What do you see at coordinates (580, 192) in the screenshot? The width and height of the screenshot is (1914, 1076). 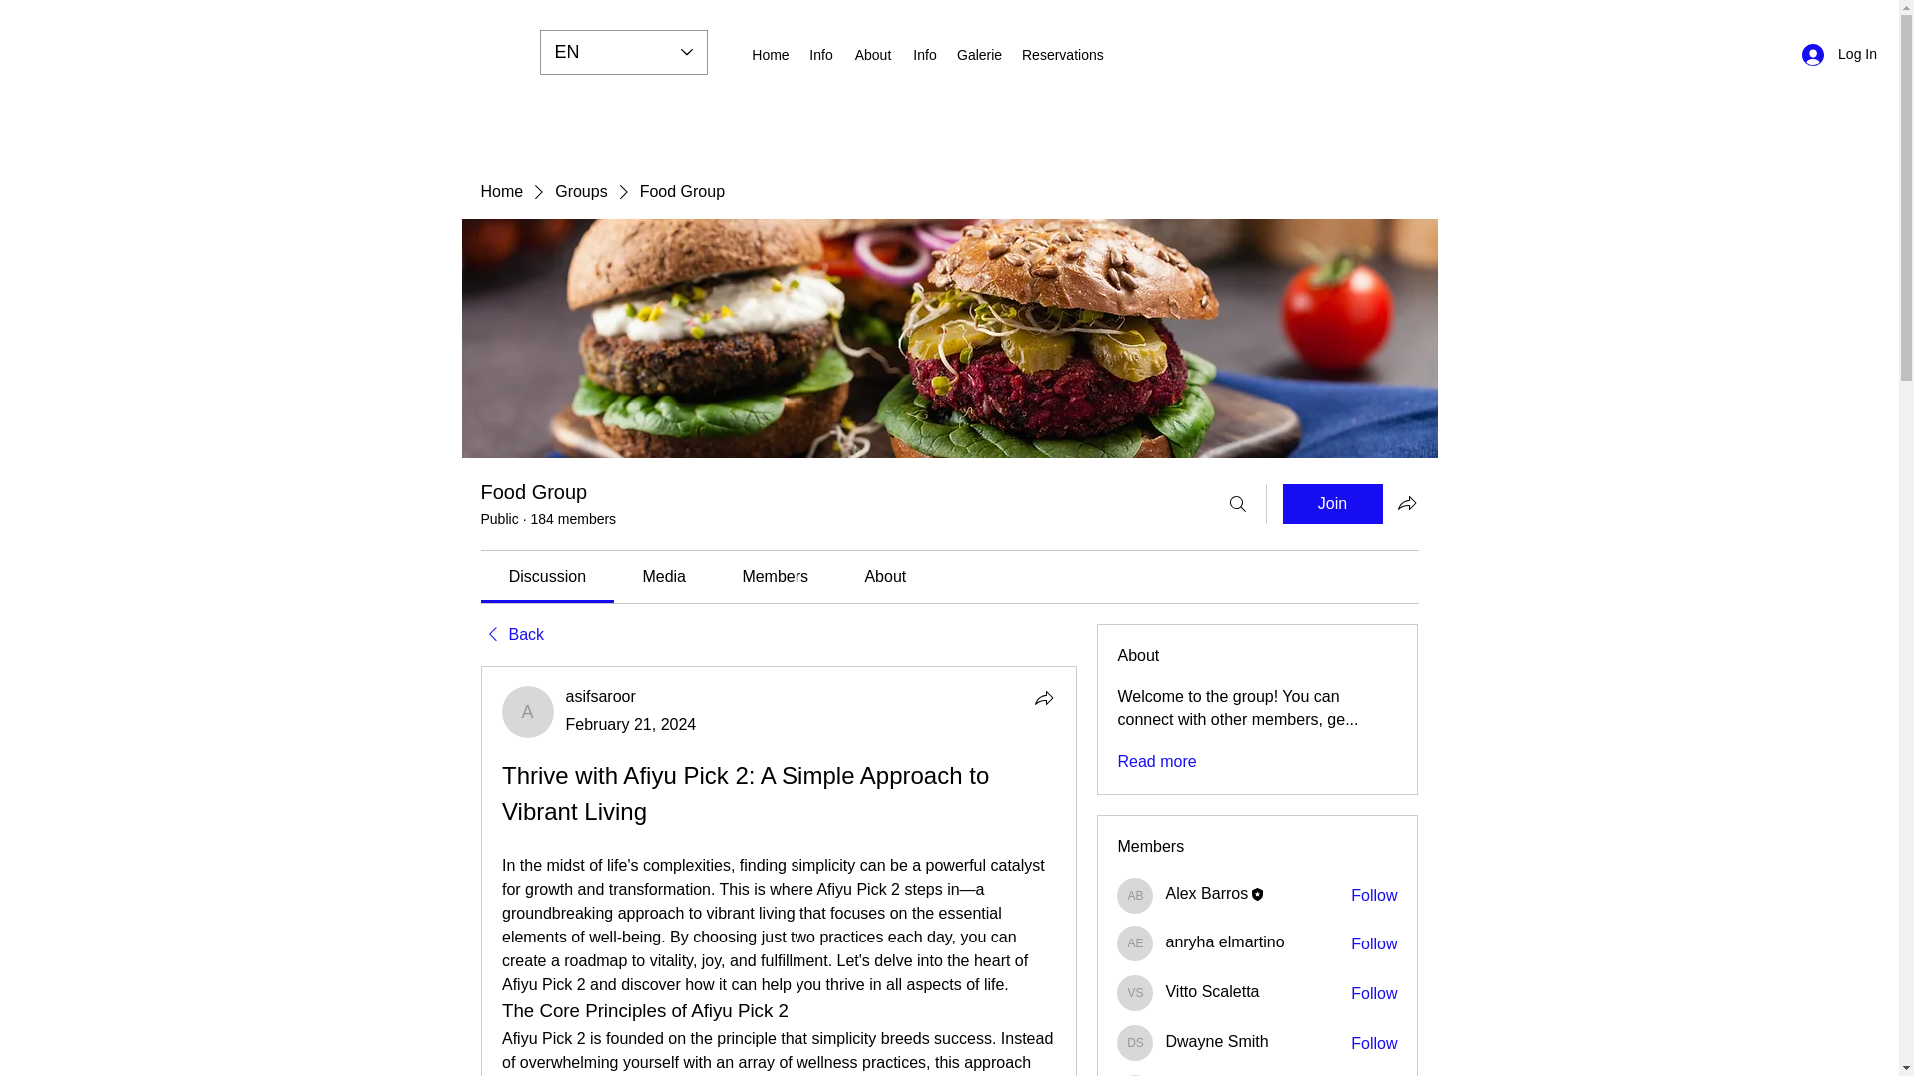 I see `Groups` at bounding box center [580, 192].